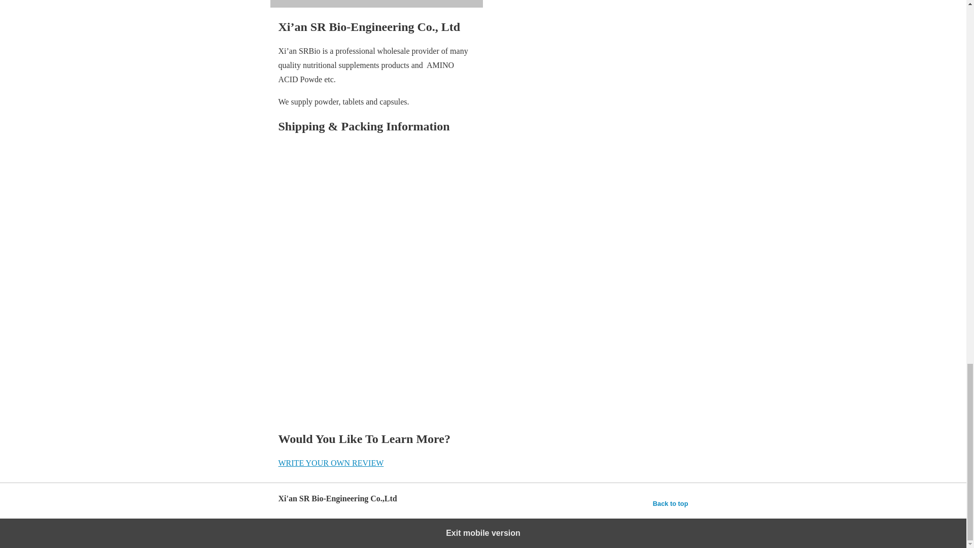 This screenshot has width=974, height=548. Describe the element at coordinates (468, 212) in the screenshot. I see `packing 1` at that location.